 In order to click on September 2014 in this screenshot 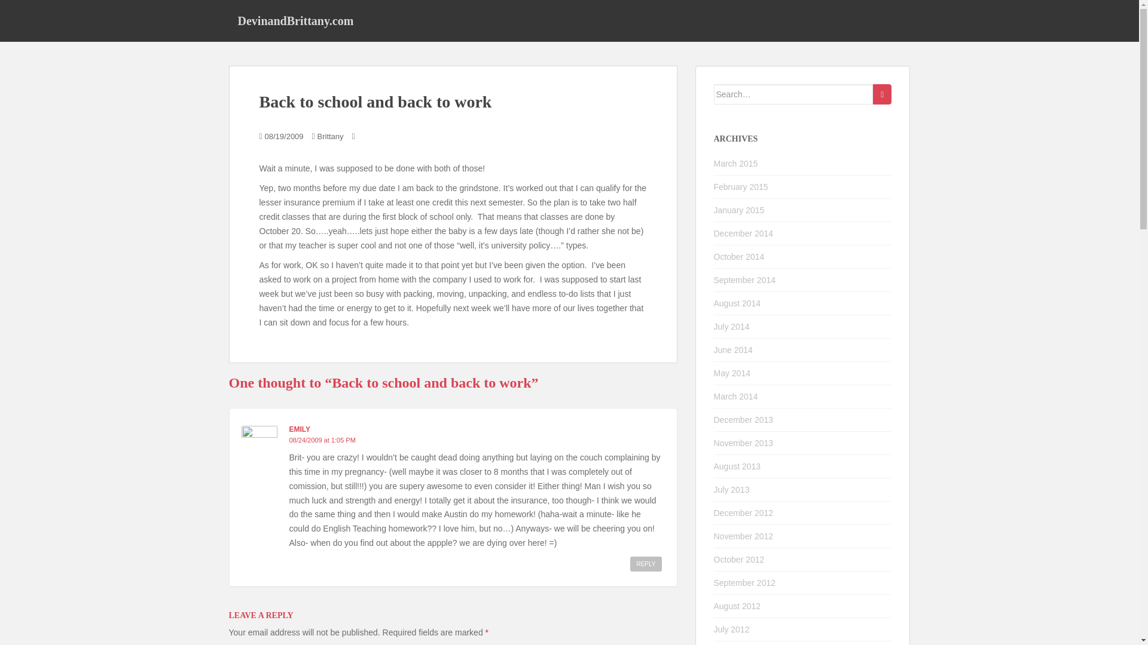, I will do `click(745, 280)`.